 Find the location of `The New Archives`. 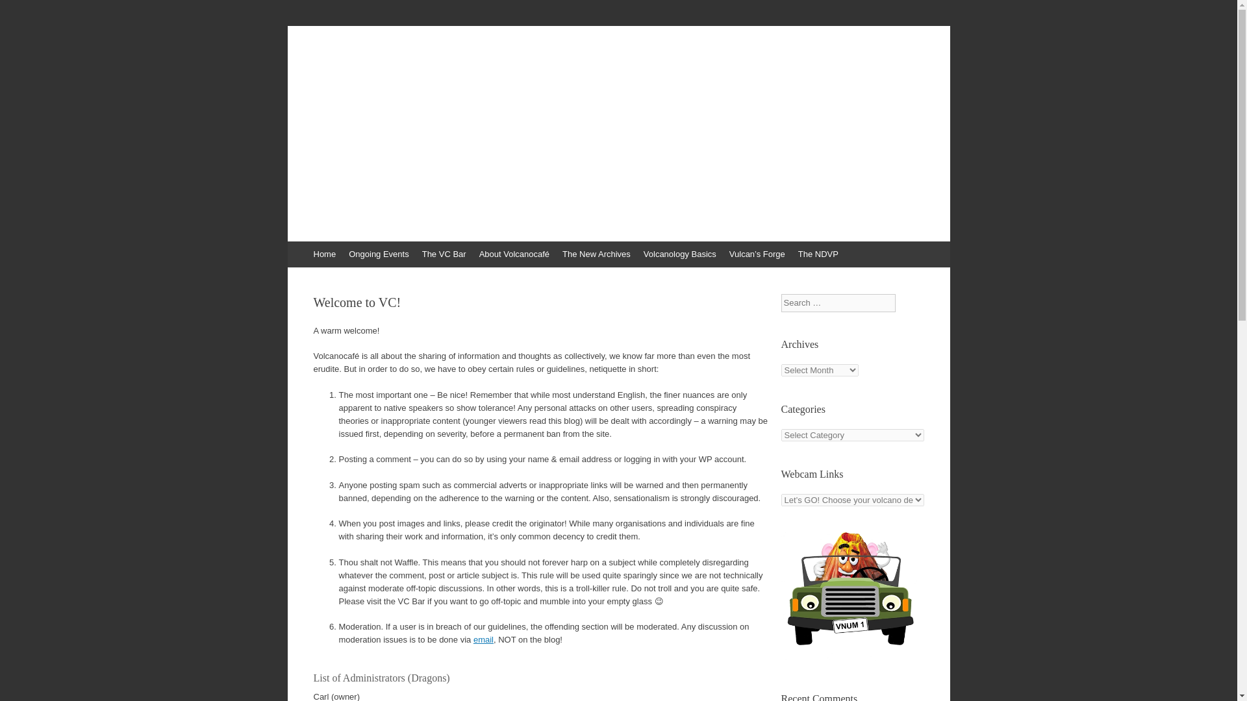

The New Archives is located at coordinates (596, 254).